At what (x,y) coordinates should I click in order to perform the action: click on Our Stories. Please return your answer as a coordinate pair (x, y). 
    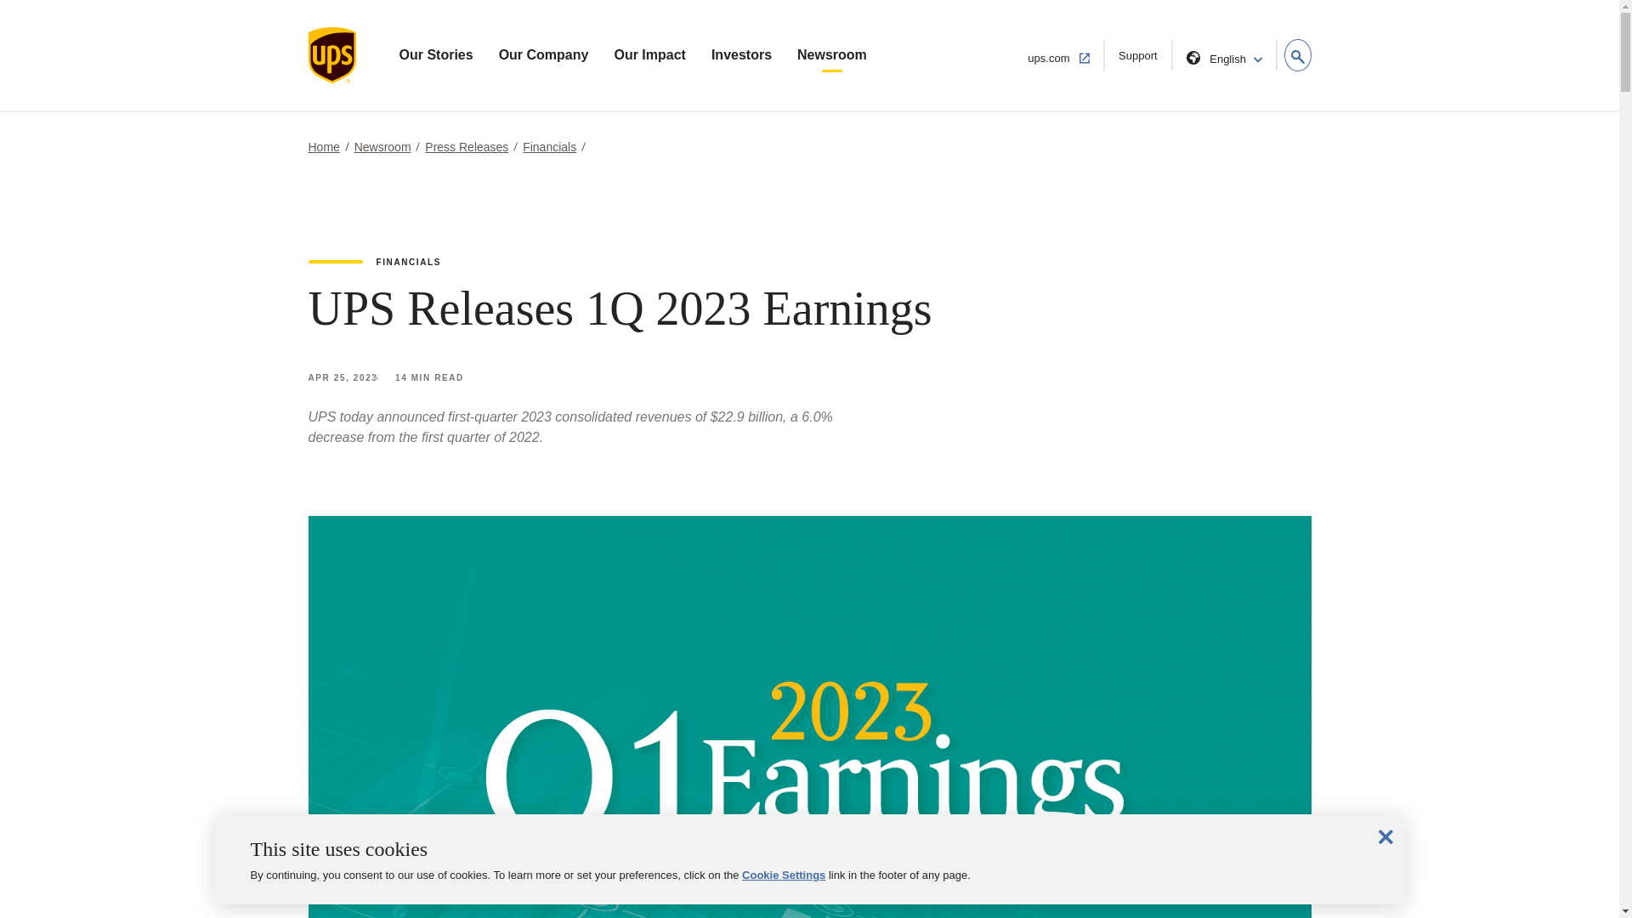
    Looking at the image, I should click on (436, 55).